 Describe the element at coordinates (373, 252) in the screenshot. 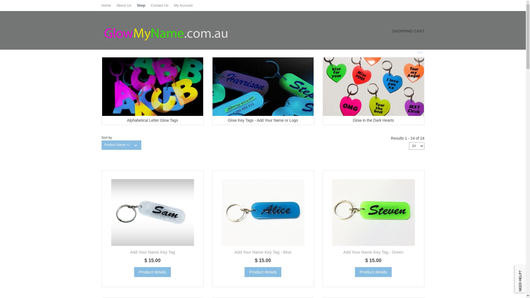

I see `Add Your Name Key Tag - Green` at that location.